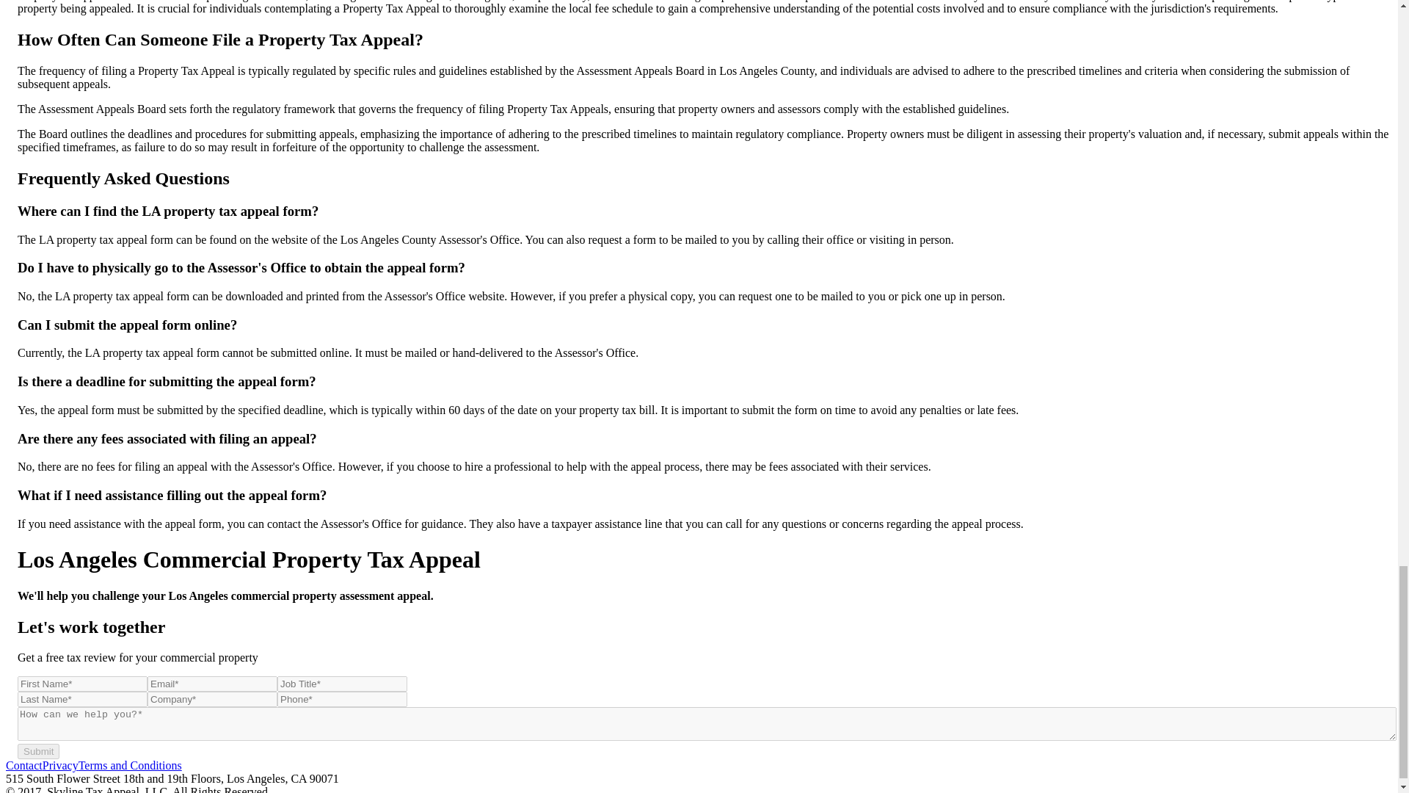 This screenshot has height=793, width=1409. Describe the element at coordinates (23, 765) in the screenshot. I see `Contact` at that location.